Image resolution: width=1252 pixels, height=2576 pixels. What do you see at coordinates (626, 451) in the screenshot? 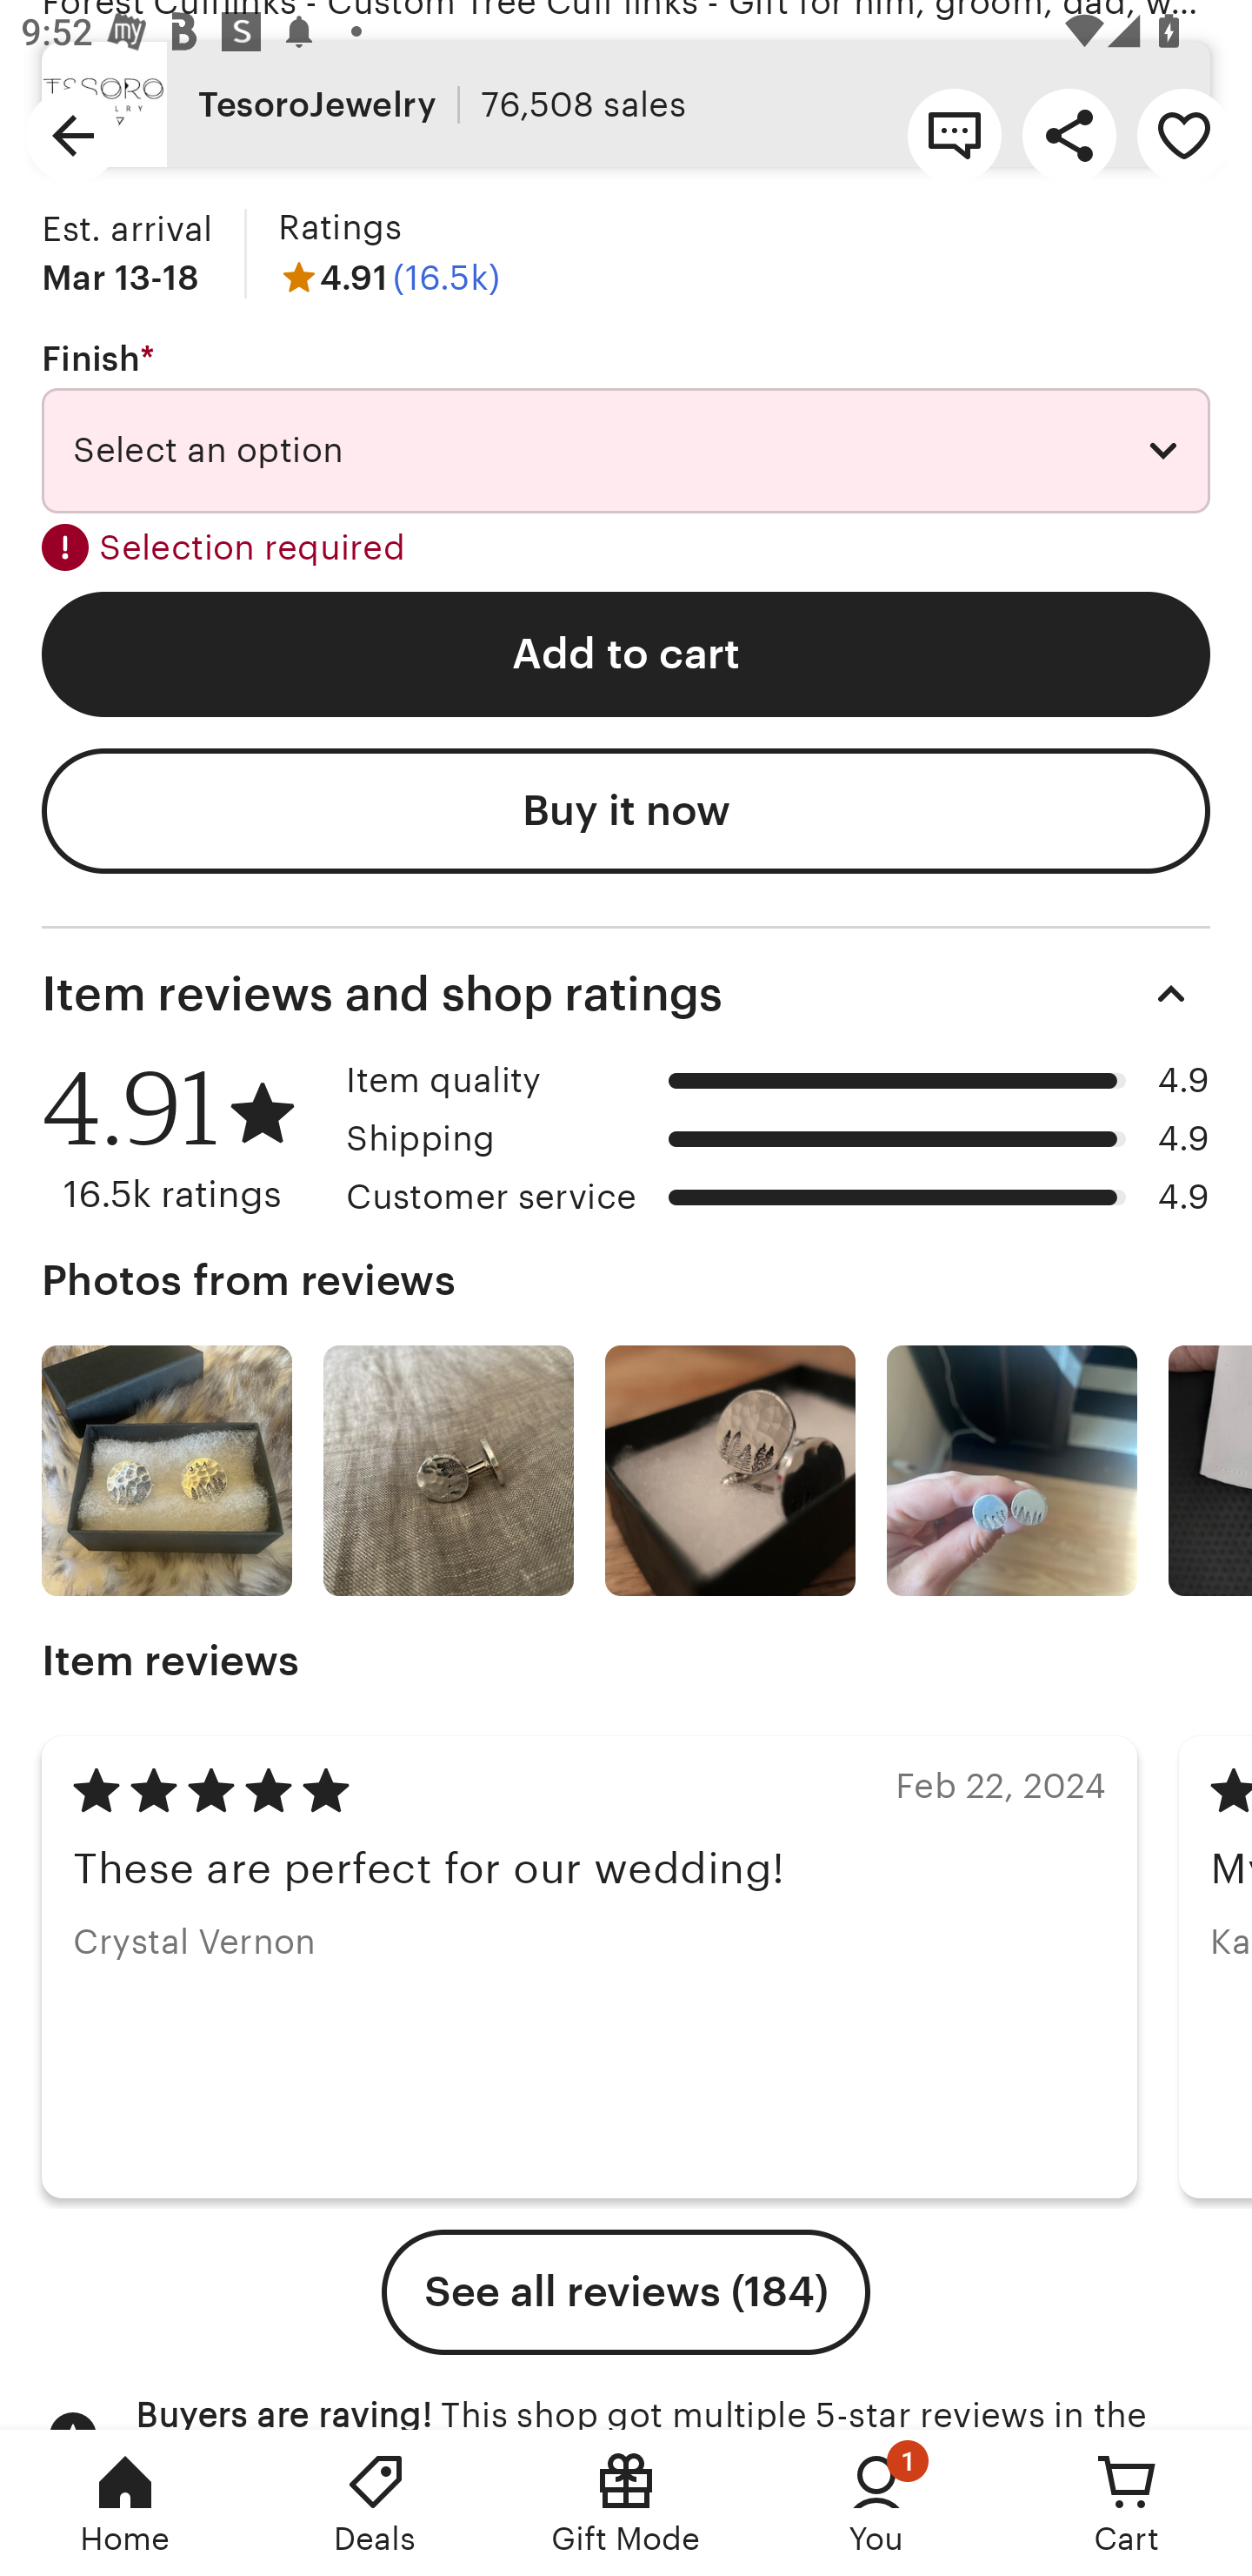
I see `Select an option` at bounding box center [626, 451].